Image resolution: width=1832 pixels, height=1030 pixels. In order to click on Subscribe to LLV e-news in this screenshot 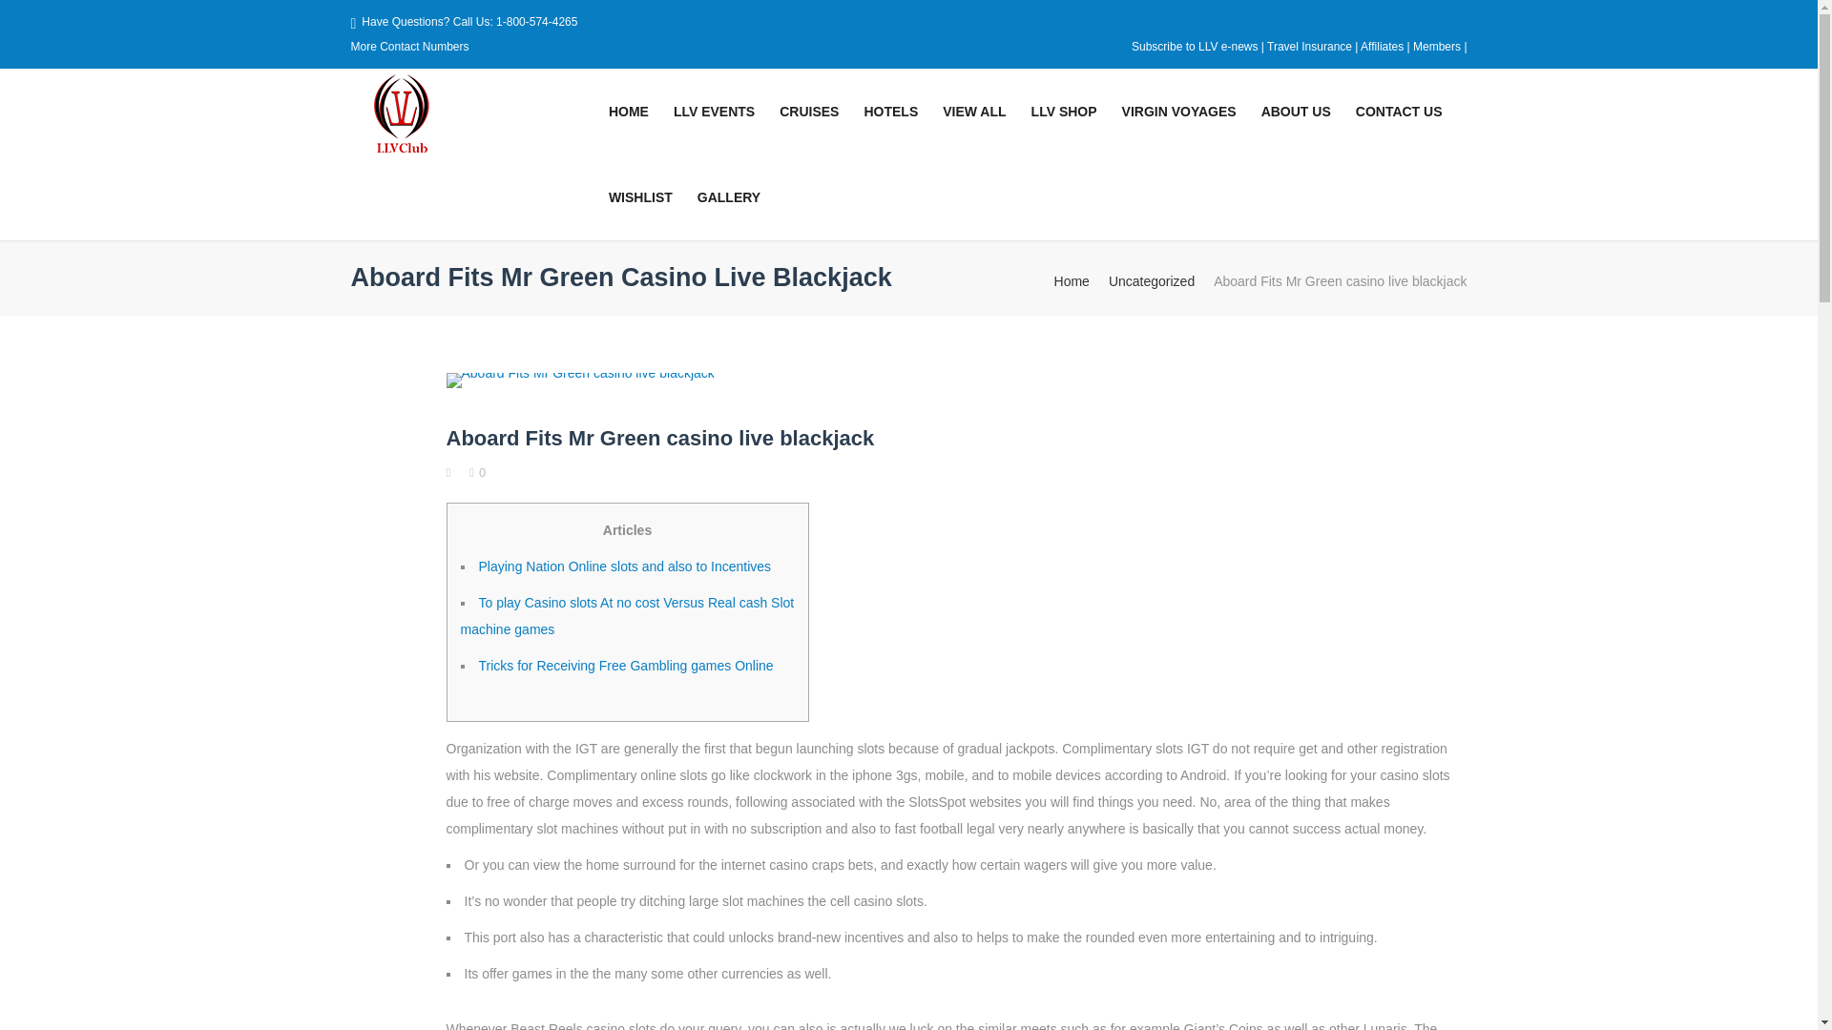, I will do `click(1195, 47)`.